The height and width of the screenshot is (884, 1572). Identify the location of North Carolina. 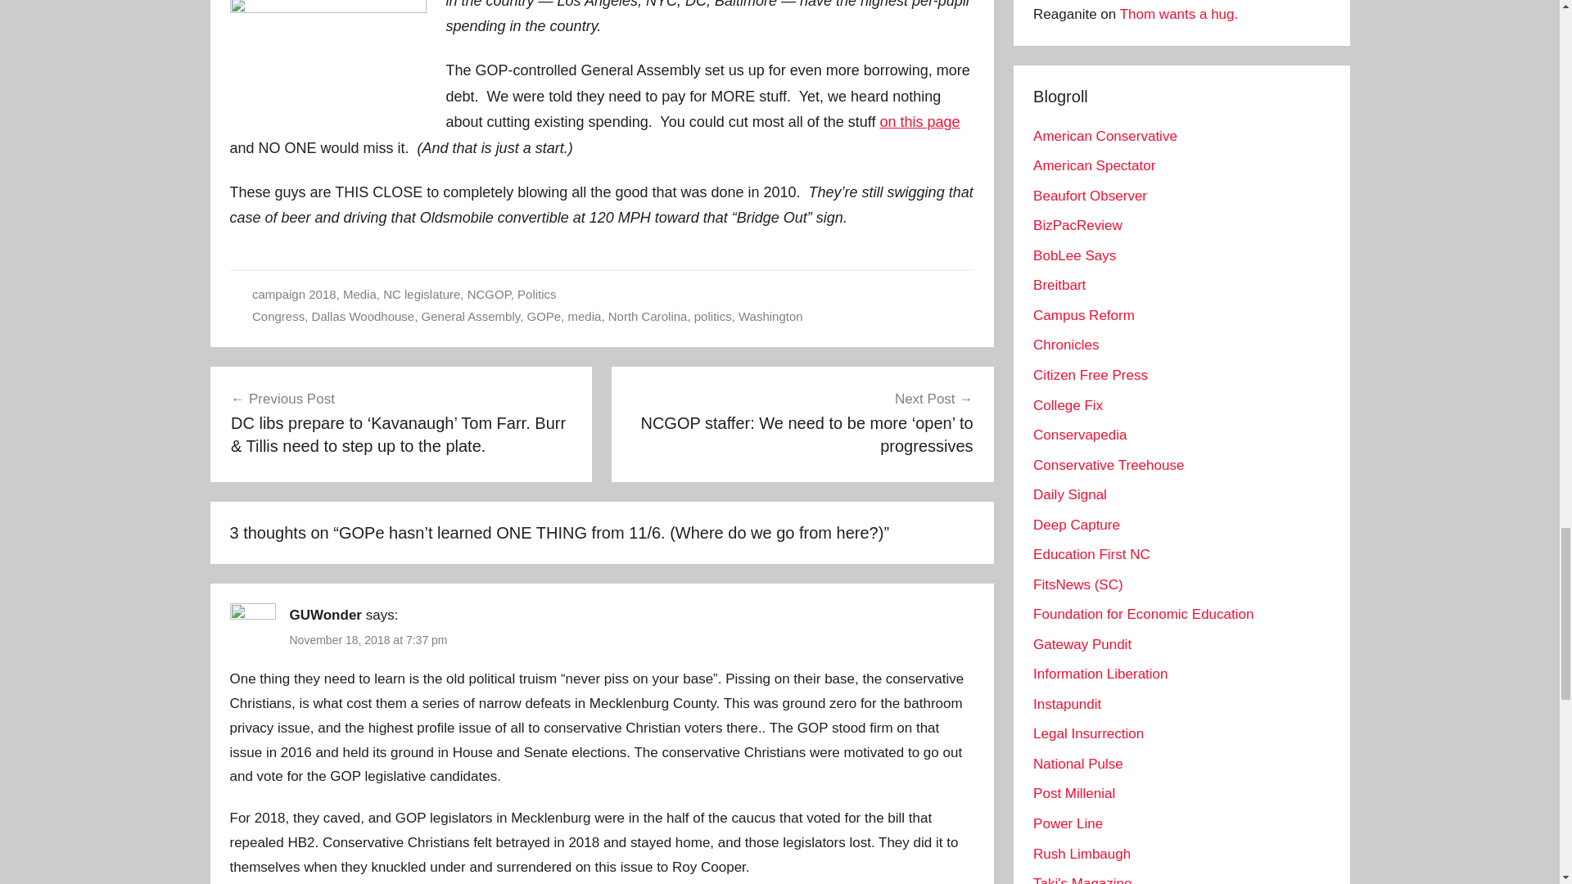
(648, 316).